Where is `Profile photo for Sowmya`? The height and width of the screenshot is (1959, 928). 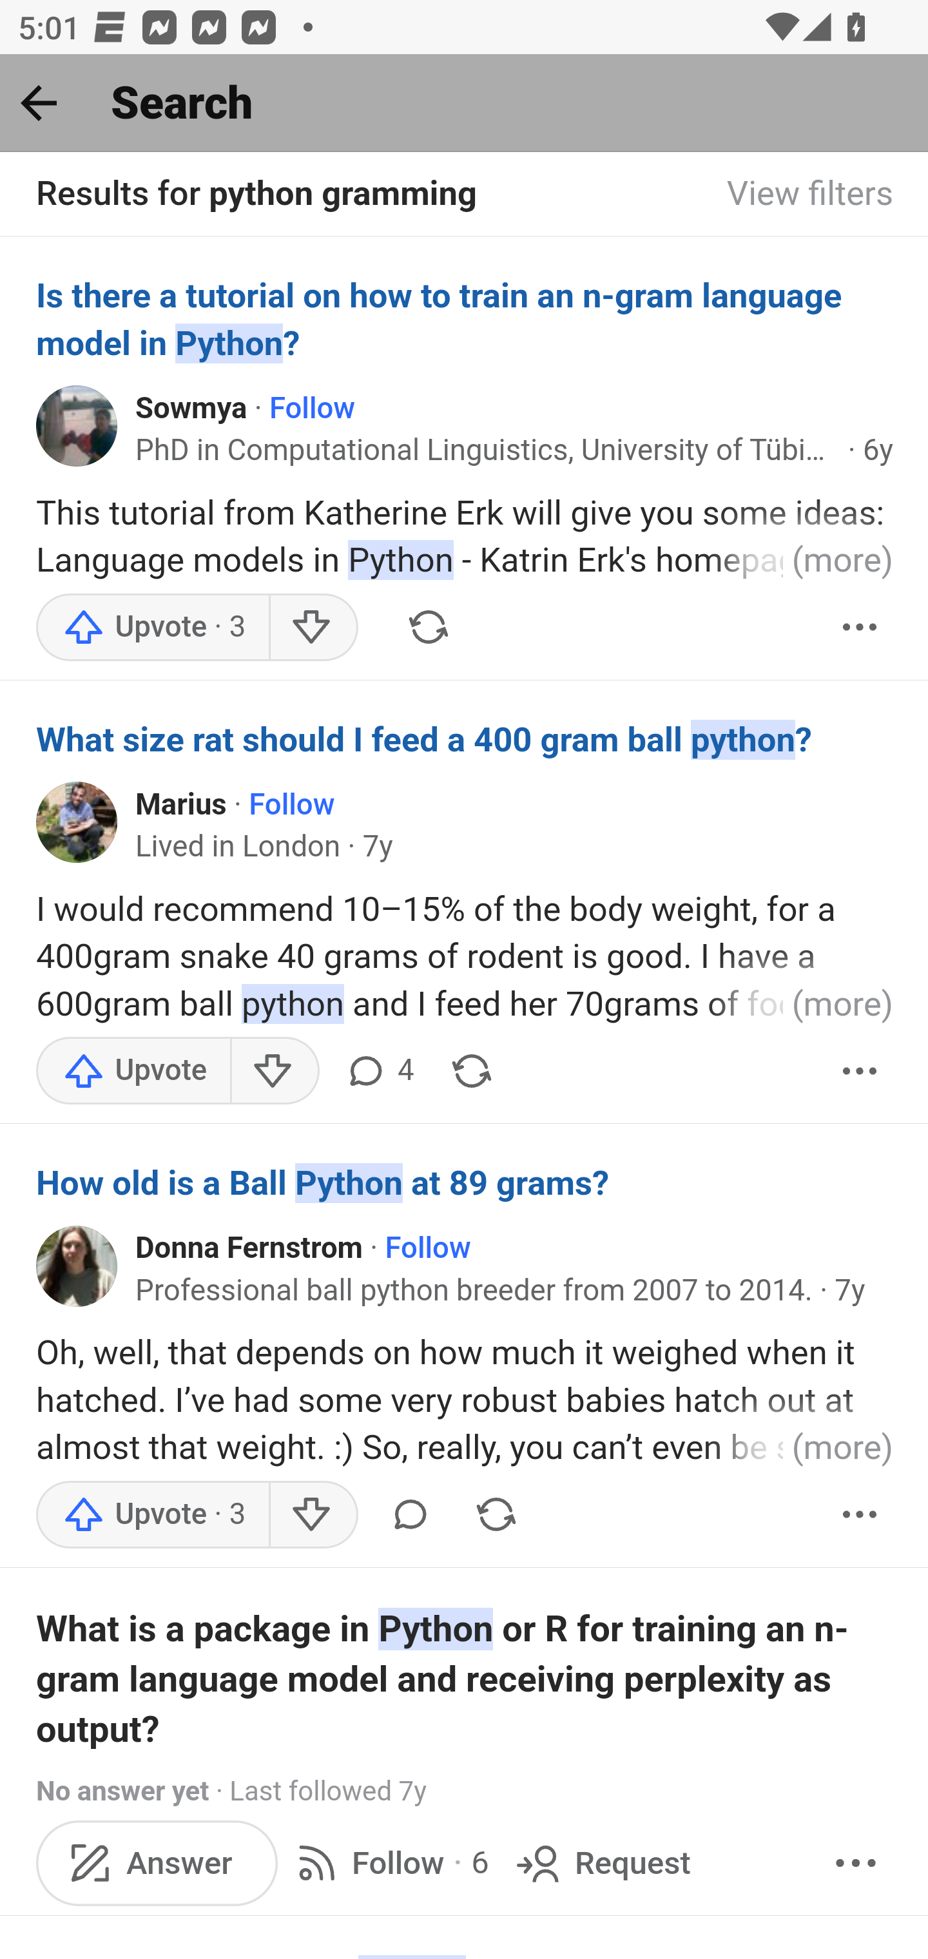 Profile photo for Sowmya is located at coordinates (77, 425).